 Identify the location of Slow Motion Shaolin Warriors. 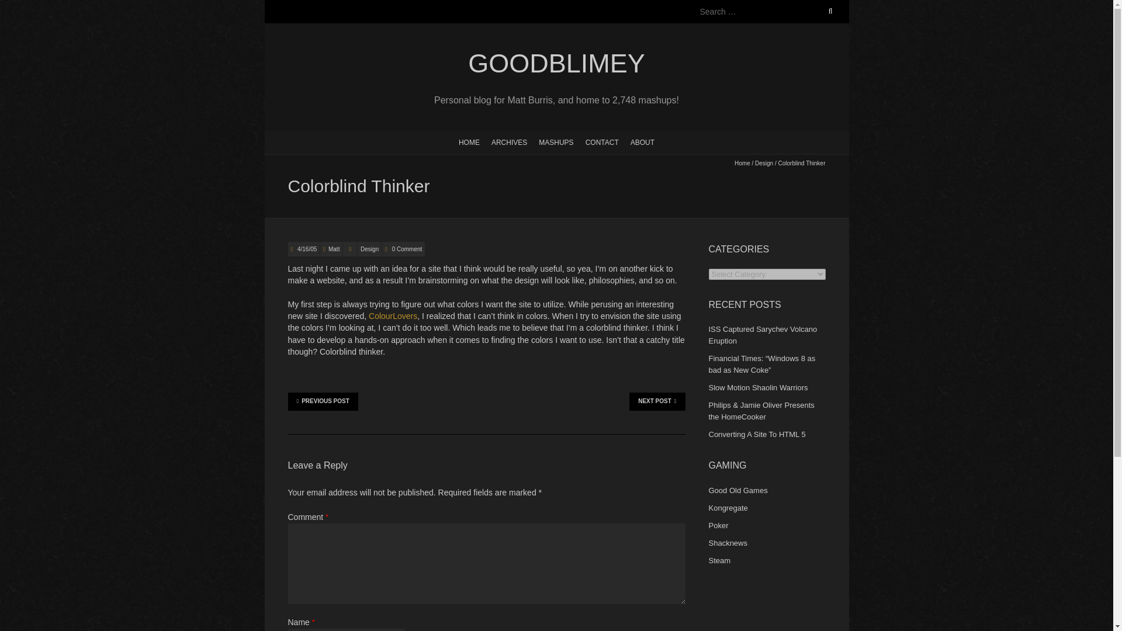
(757, 387).